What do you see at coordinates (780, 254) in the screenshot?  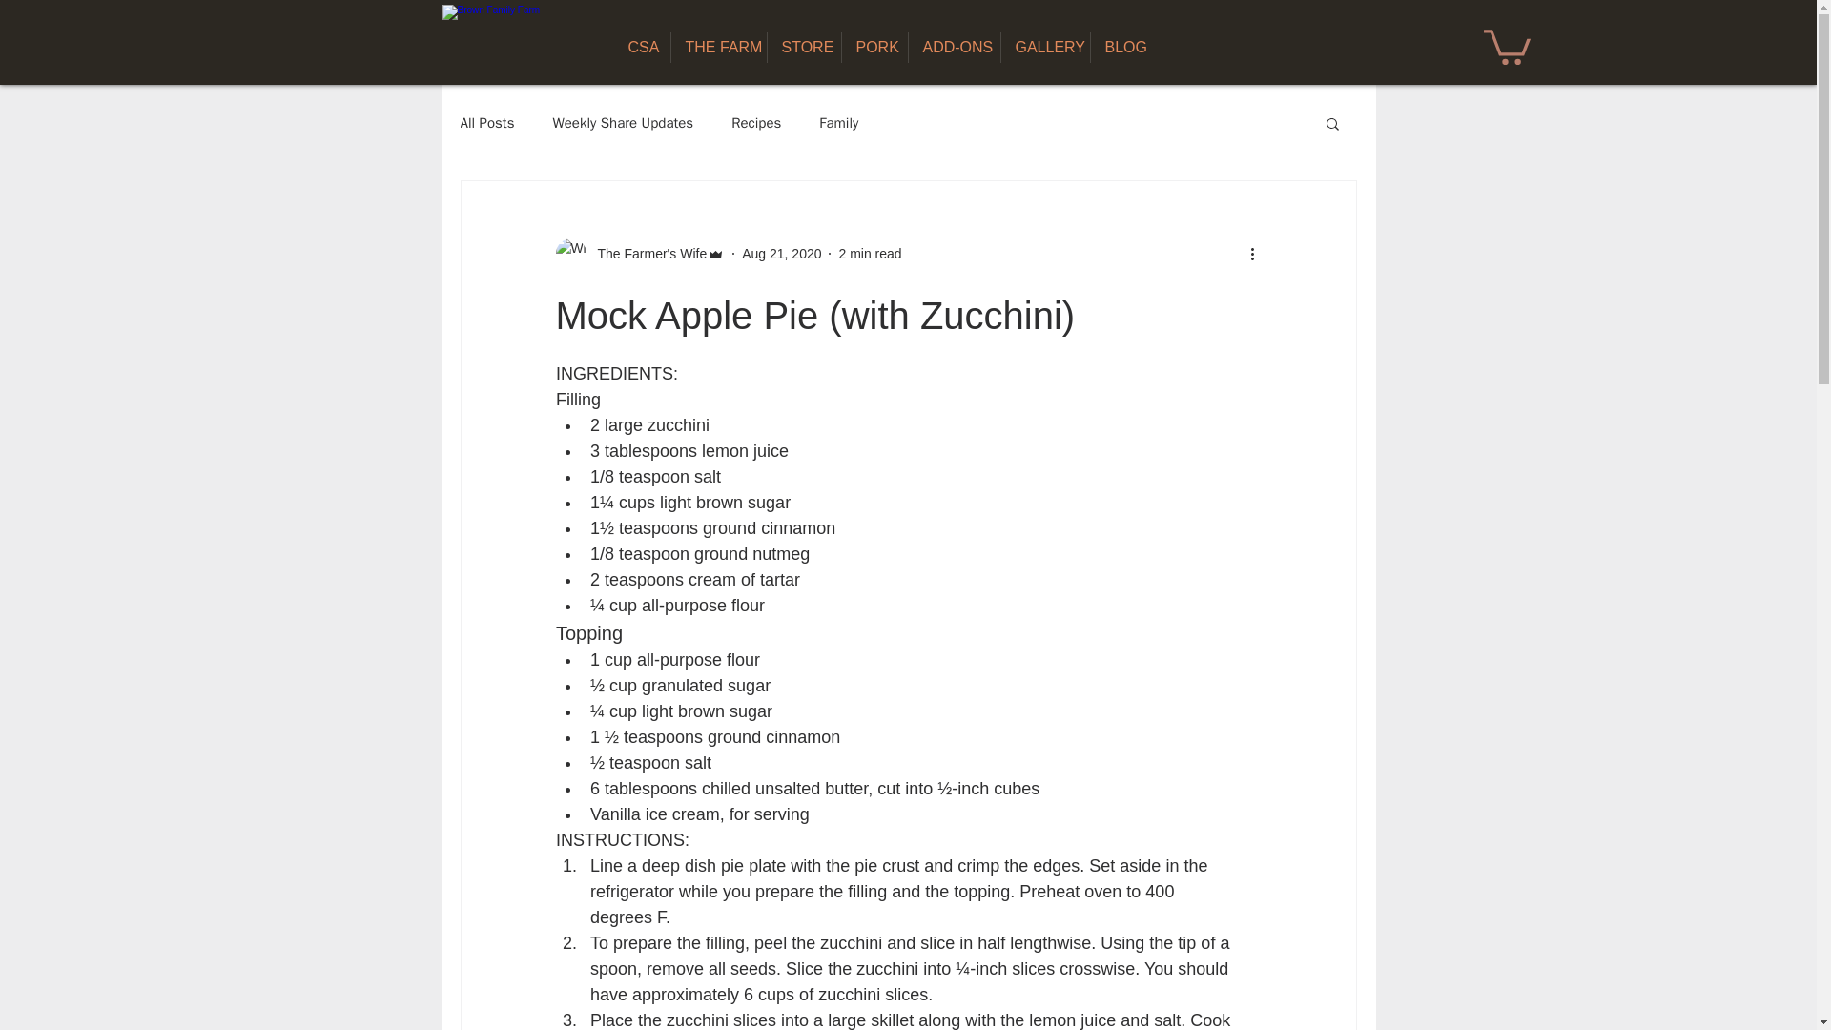 I see `Aug 21, 2020` at bounding box center [780, 254].